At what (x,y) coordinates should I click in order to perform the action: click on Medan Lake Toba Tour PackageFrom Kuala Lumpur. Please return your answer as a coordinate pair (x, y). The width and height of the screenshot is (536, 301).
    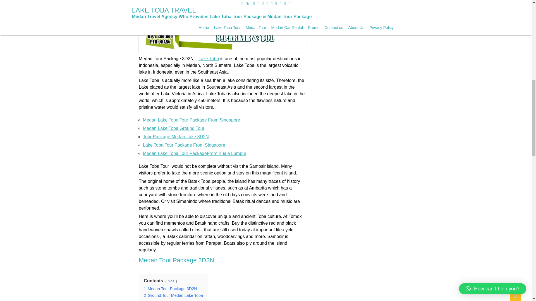
    Looking at the image, I should click on (194, 153).